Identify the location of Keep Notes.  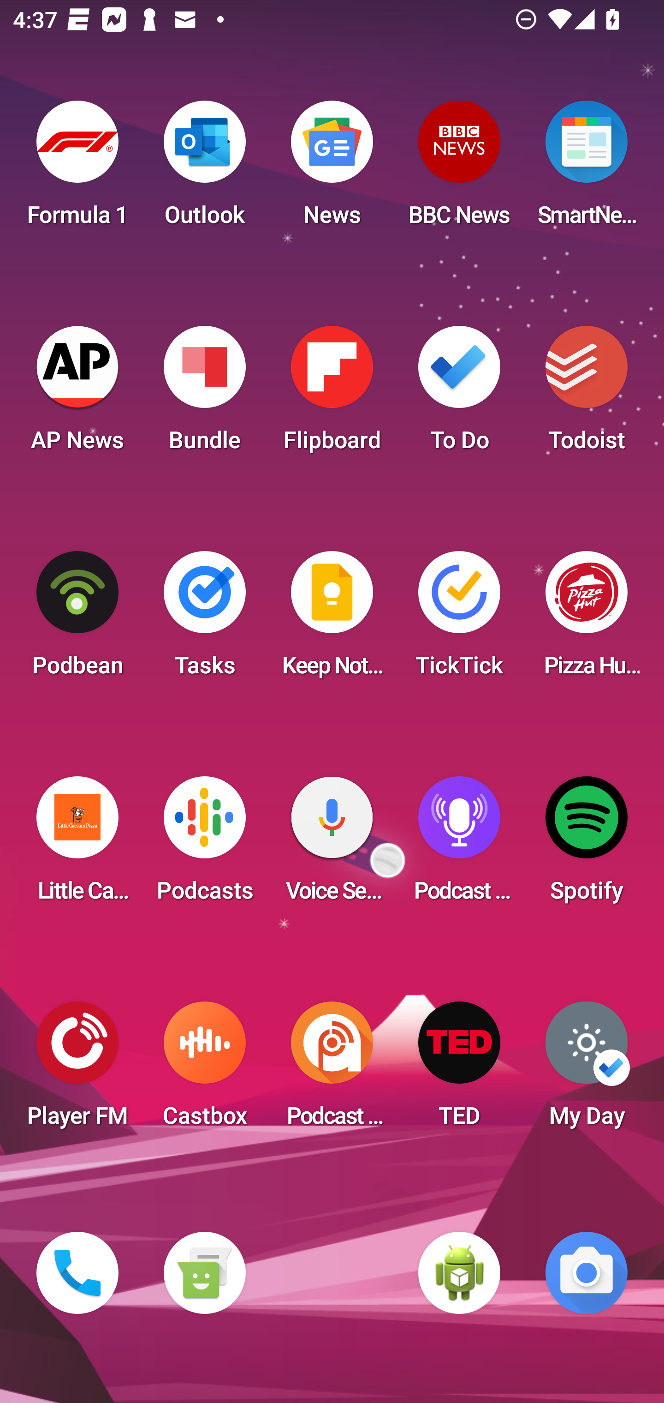
(332, 619).